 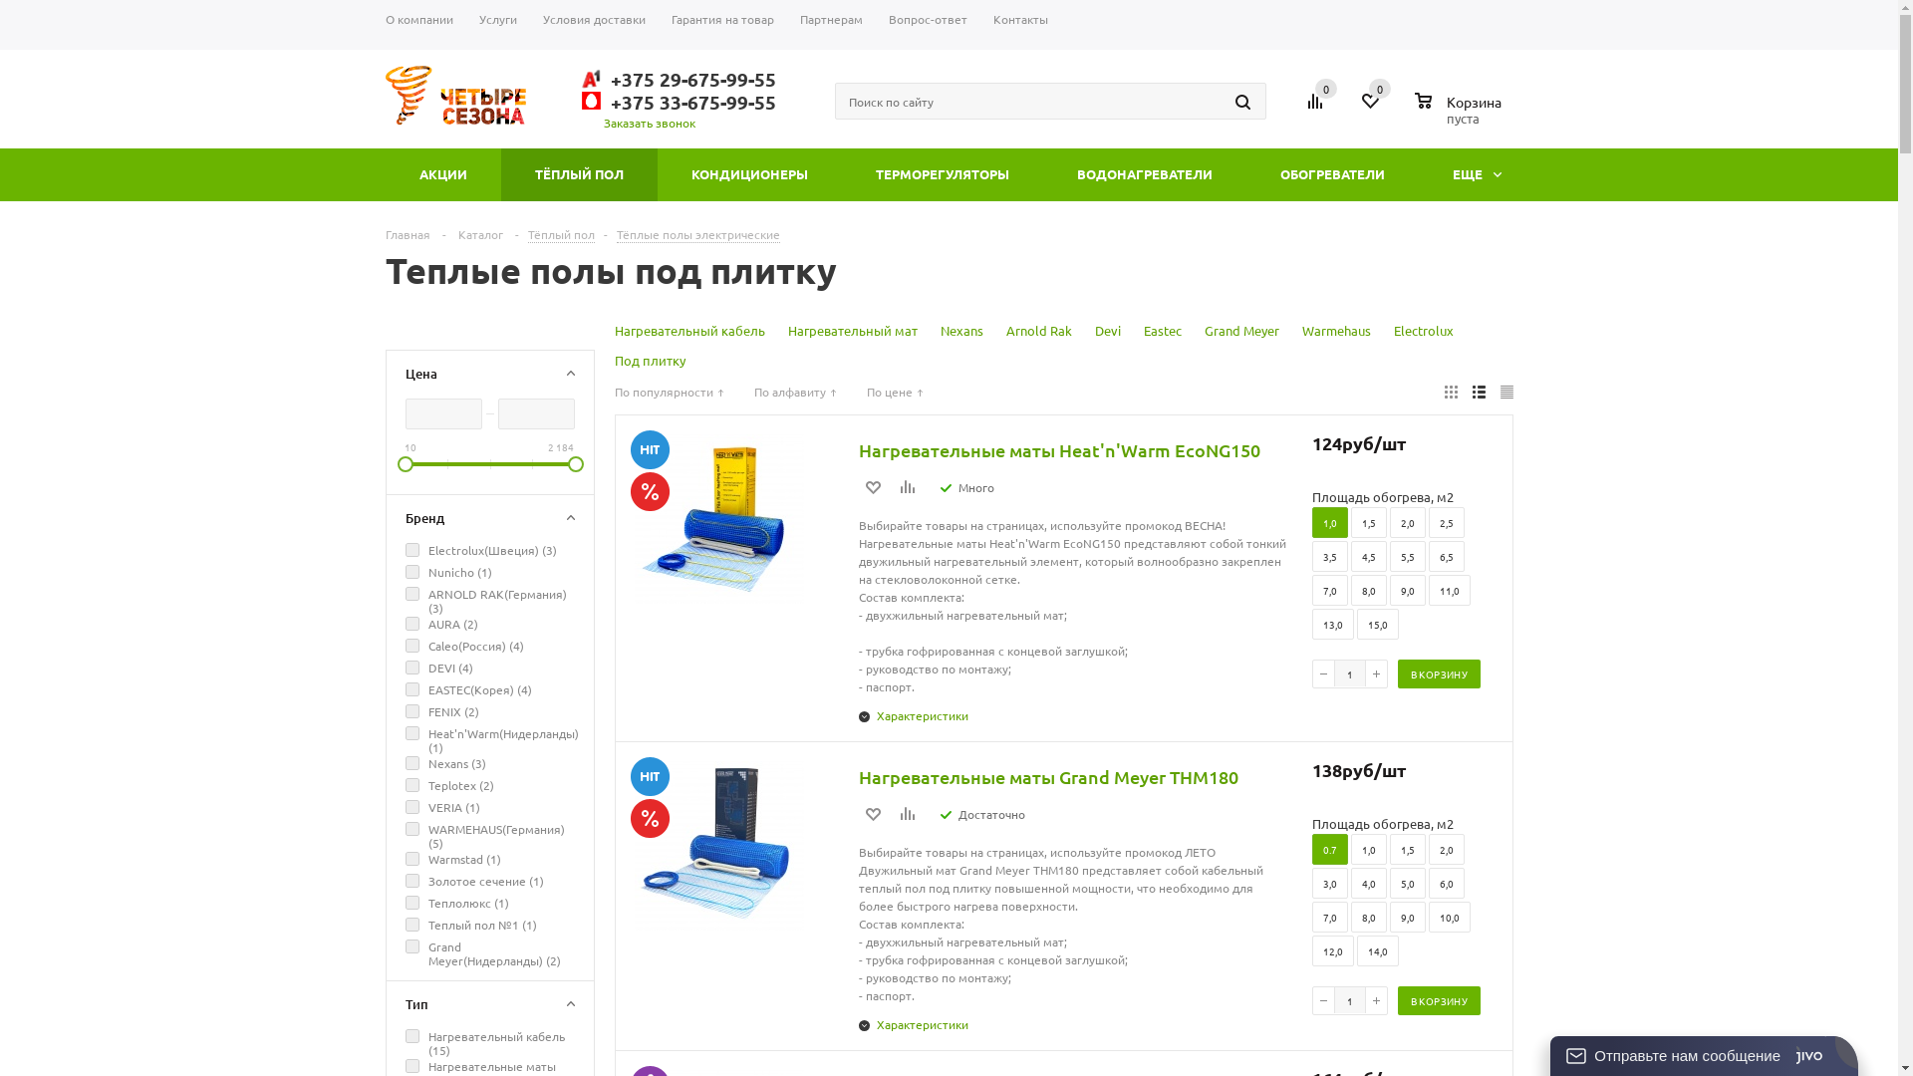 What do you see at coordinates (1107, 331) in the screenshot?
I see `Devi` at bounding box center [1107, 331].